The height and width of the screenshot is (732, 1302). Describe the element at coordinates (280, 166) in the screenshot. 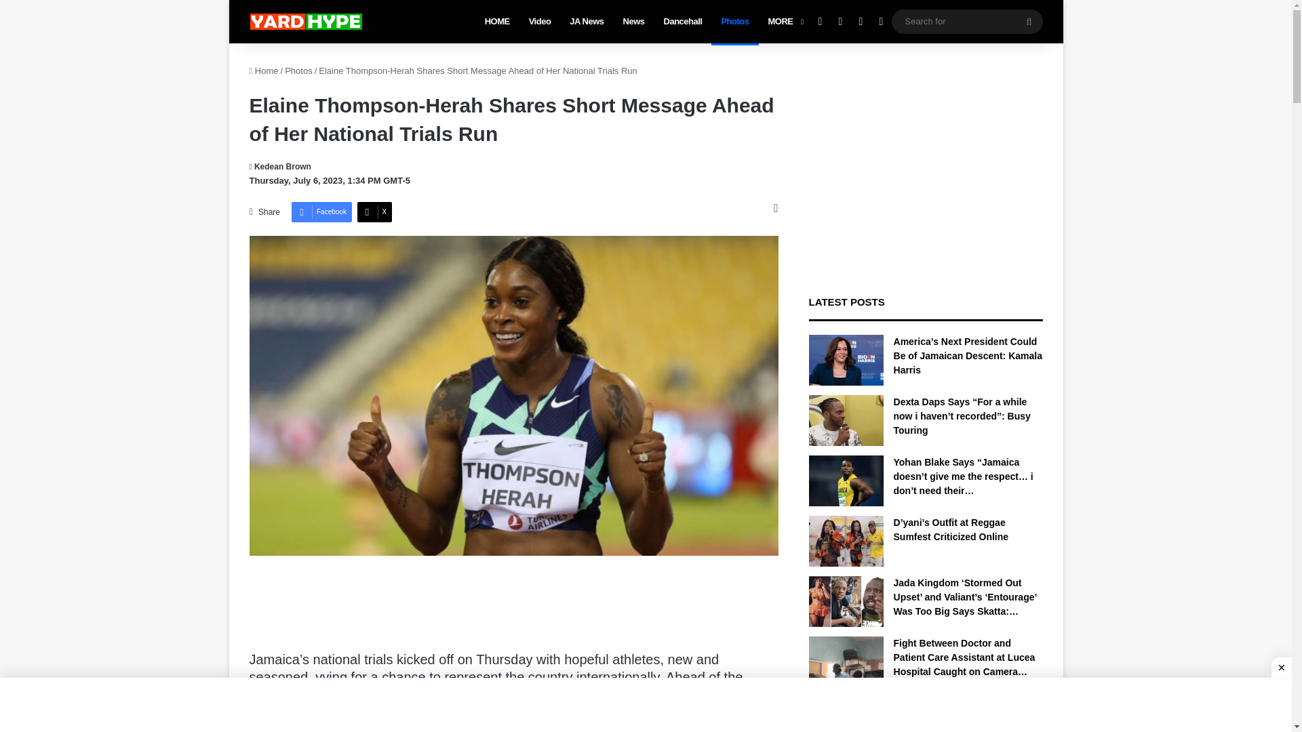

I see `Kedean Brown` at that location.